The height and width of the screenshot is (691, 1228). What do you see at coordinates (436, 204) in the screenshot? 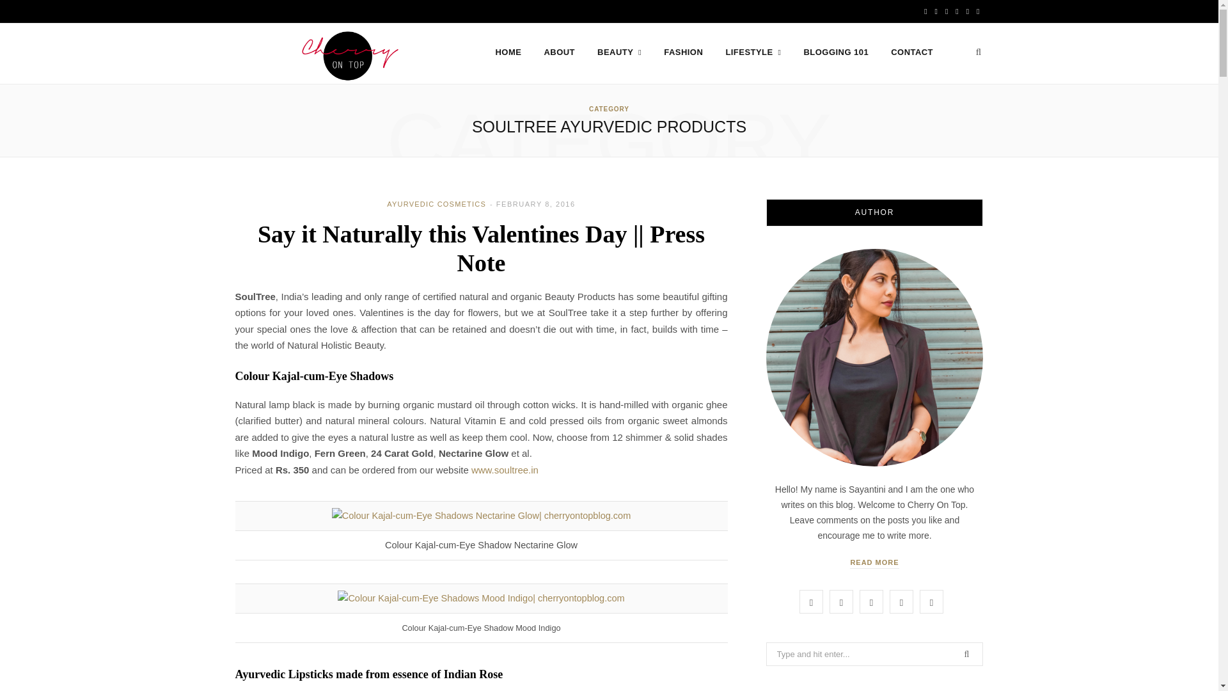
I see `AYURVEDIC COSMETICS` at bounding box center [436, 204].